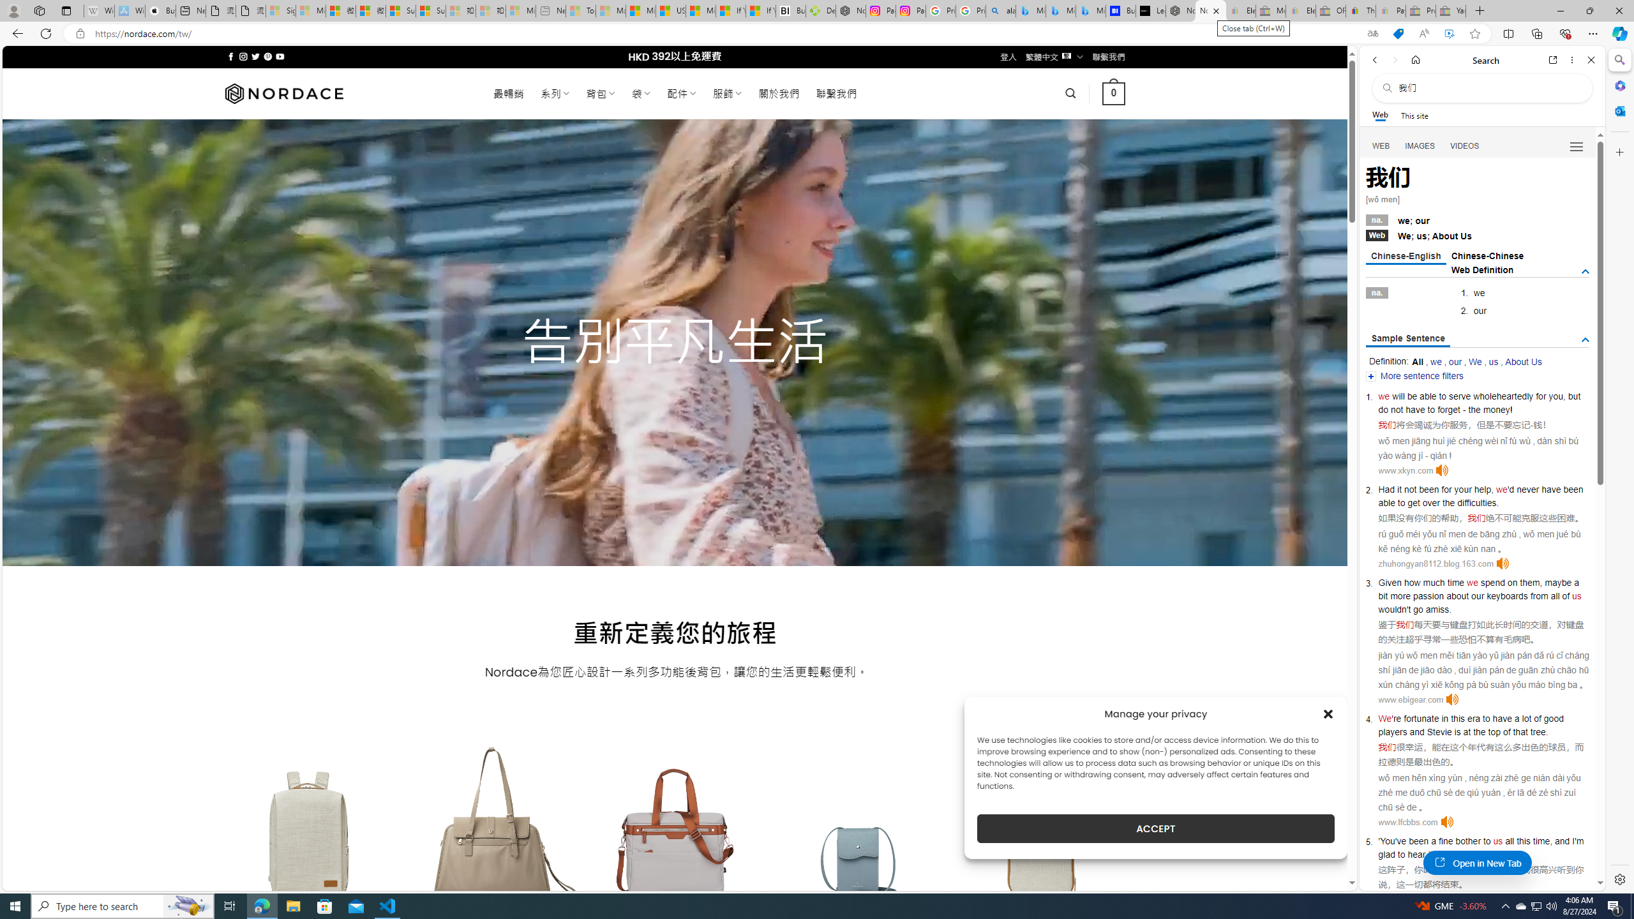 The height and width of the screenshot is (919, 1634). I want to click on Microsoft account | Account Checkup - Sleeping, so click(520, 11).